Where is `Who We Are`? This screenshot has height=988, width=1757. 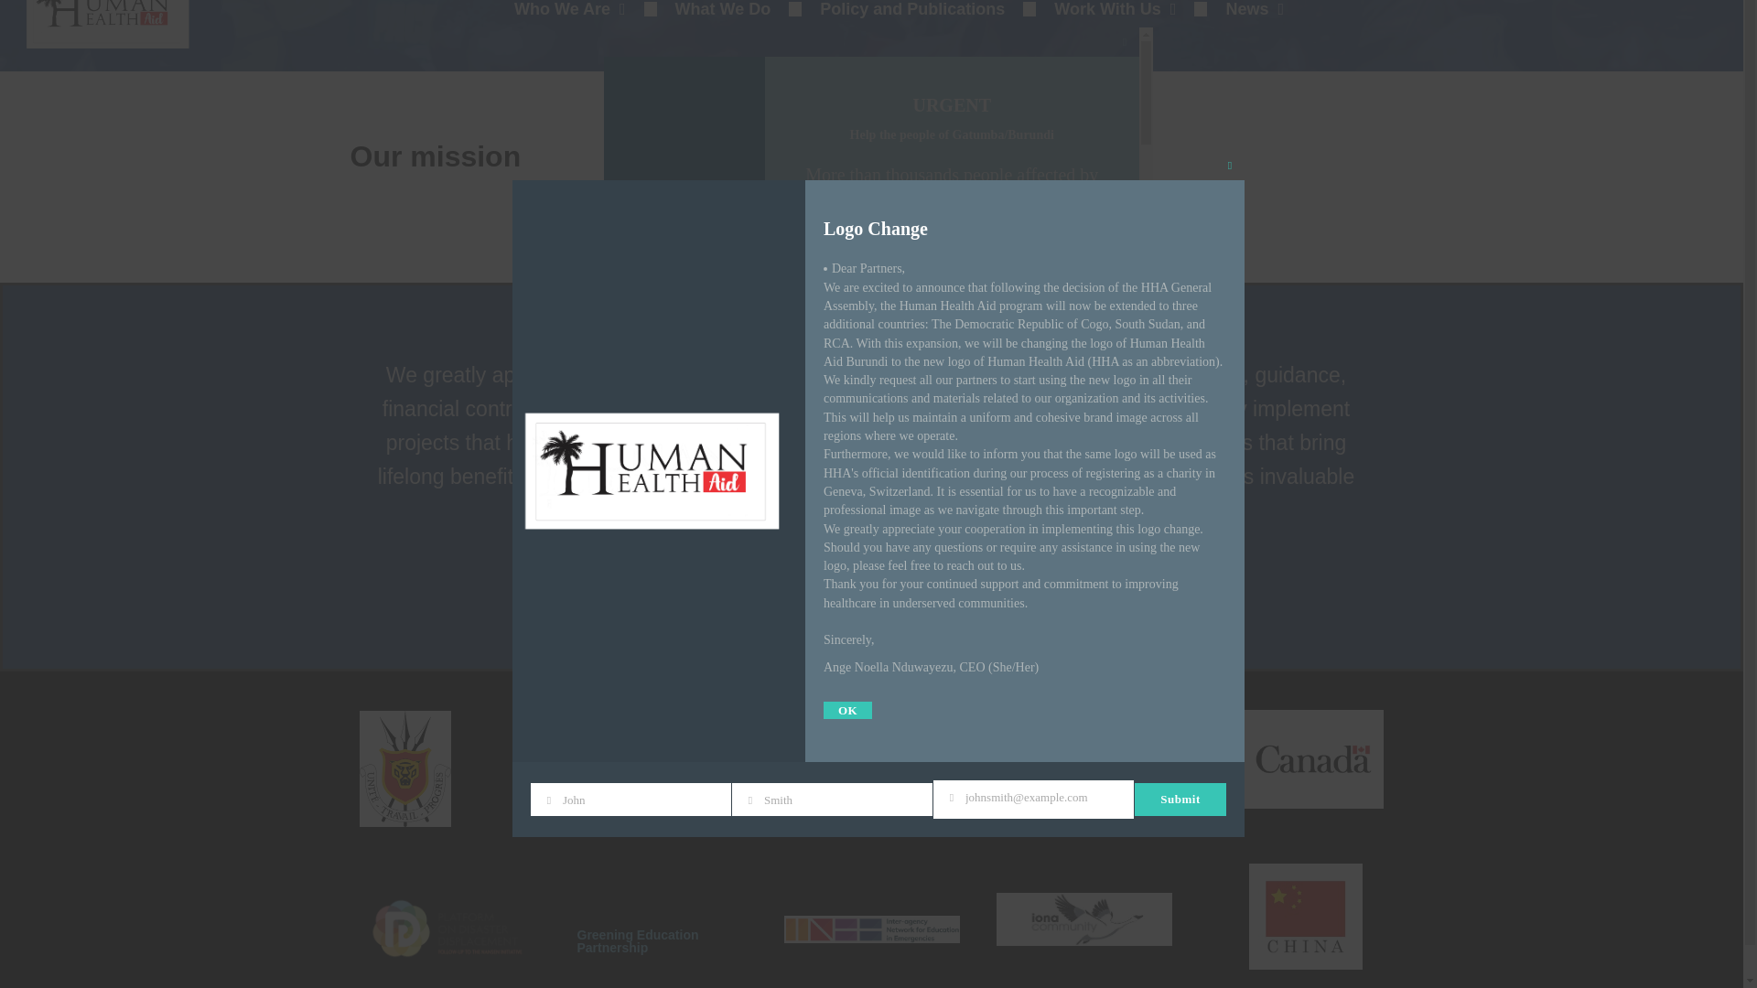 Who We Are is located at coordinates (569, 15).